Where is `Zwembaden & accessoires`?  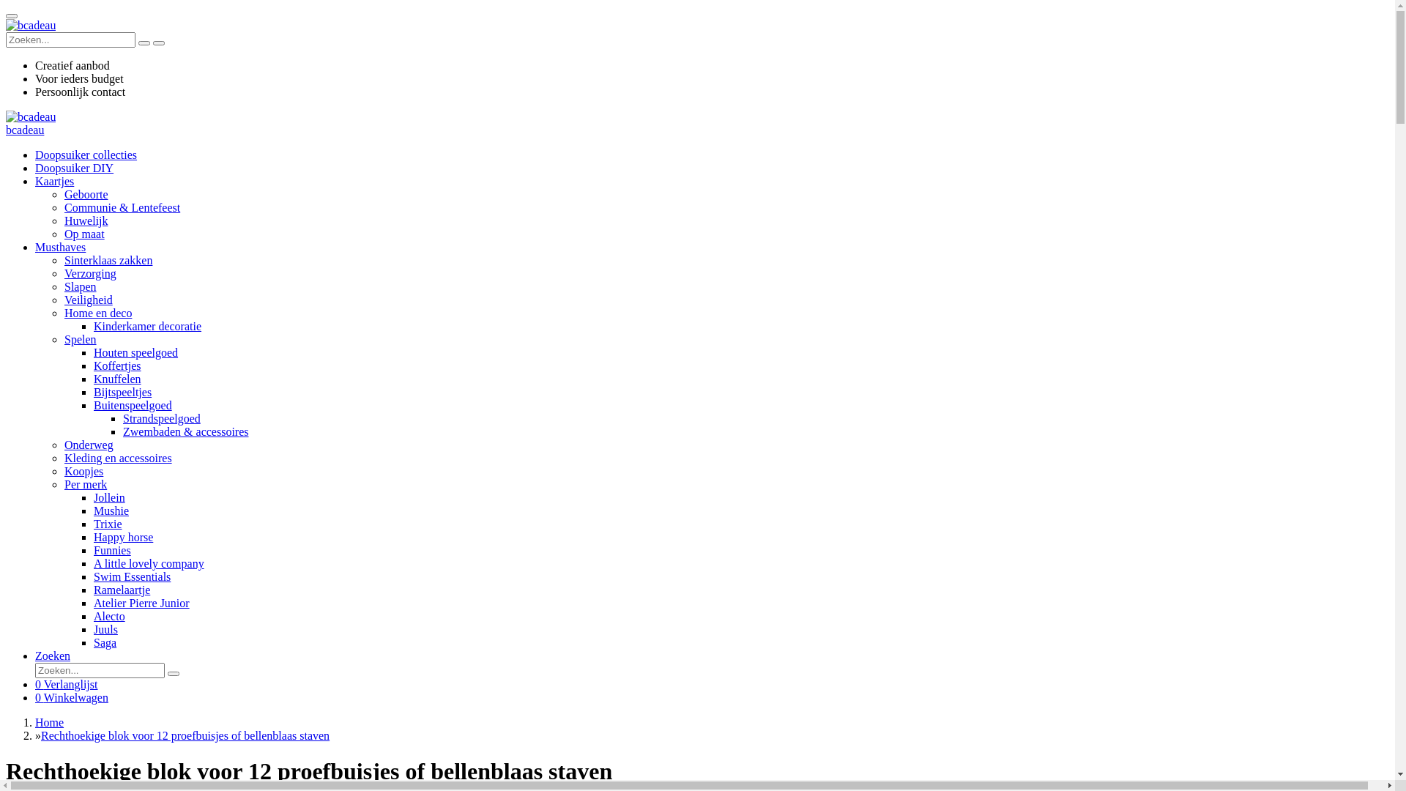
Zwembaden & accessoires is located at coordinates (186, 432).